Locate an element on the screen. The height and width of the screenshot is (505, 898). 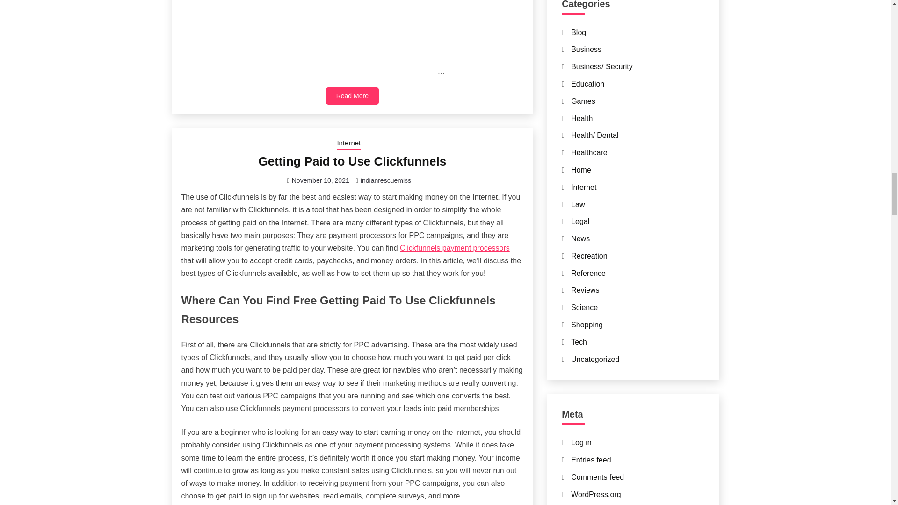
Internet is located at coordinates (349, 144).